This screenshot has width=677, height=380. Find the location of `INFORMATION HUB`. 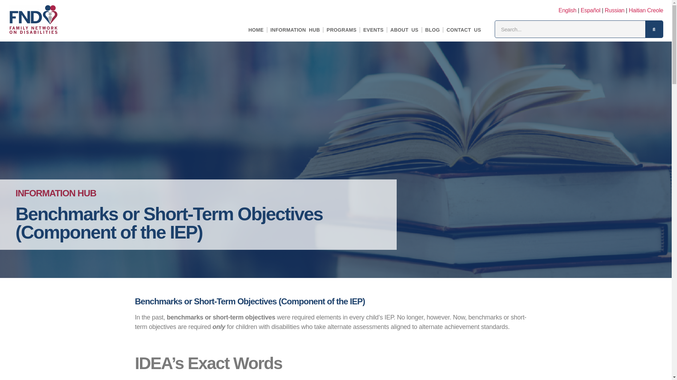

INFORMATION HUB is located at coordinates (295, 30).